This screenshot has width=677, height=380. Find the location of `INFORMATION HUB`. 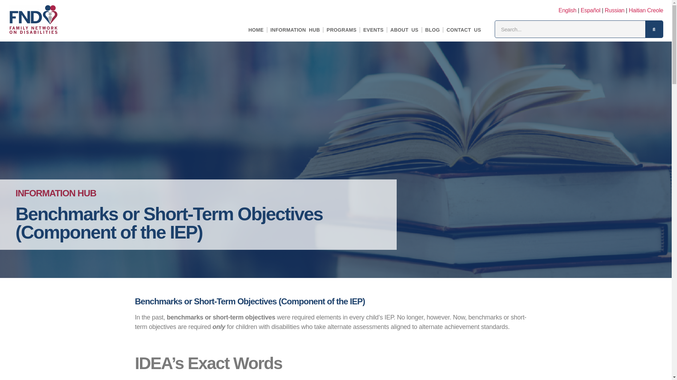

INFORMATION HUB is located at coordinates (295, 30).